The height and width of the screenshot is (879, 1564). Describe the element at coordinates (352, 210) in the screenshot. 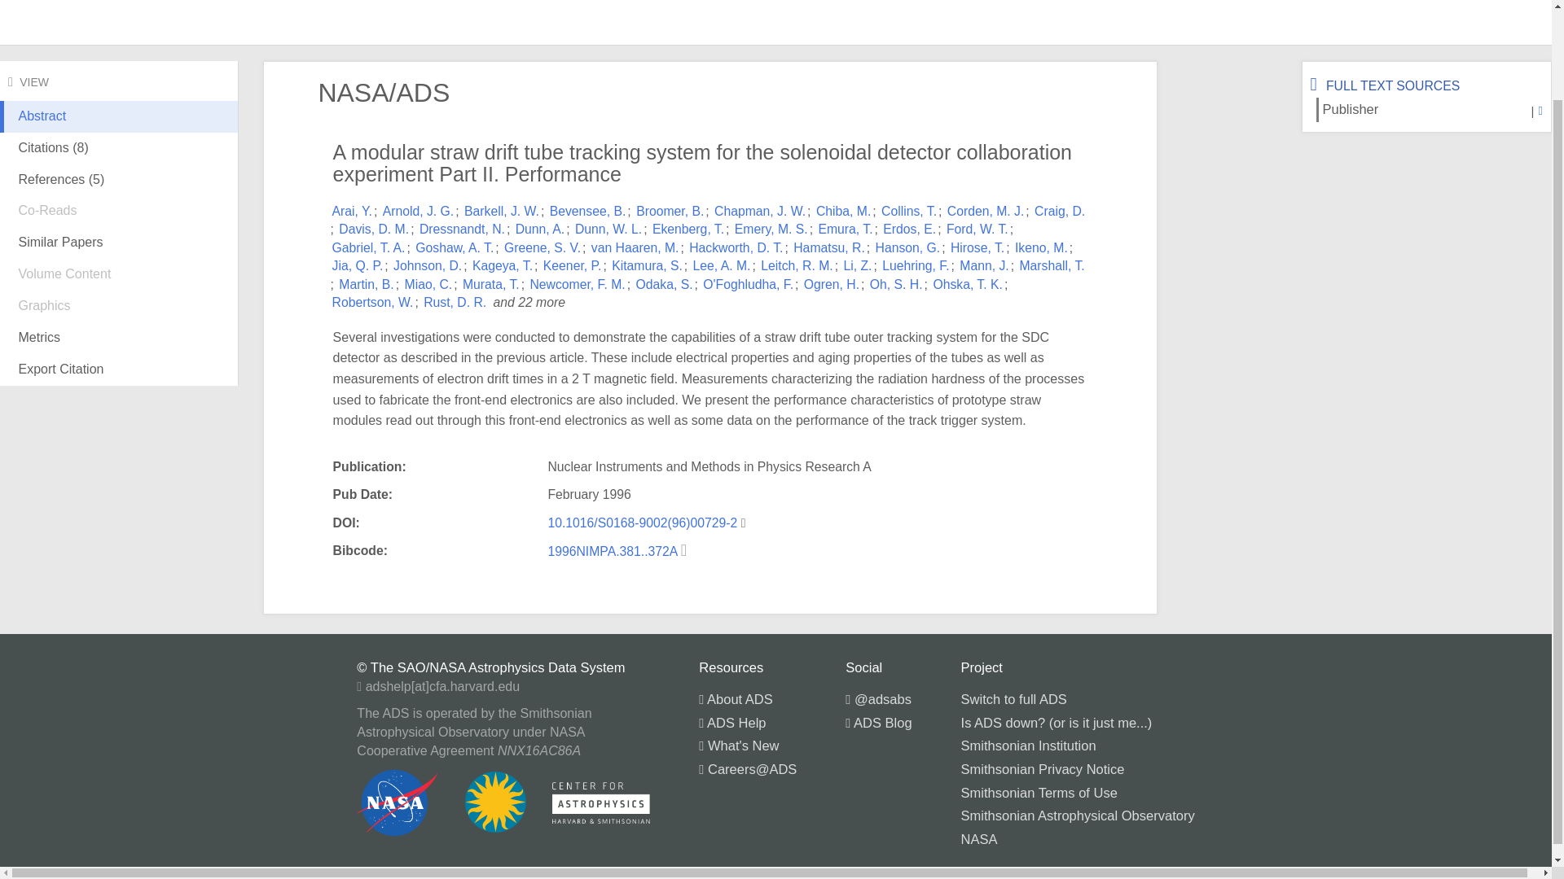

I see `Arai, Y.` at that location.